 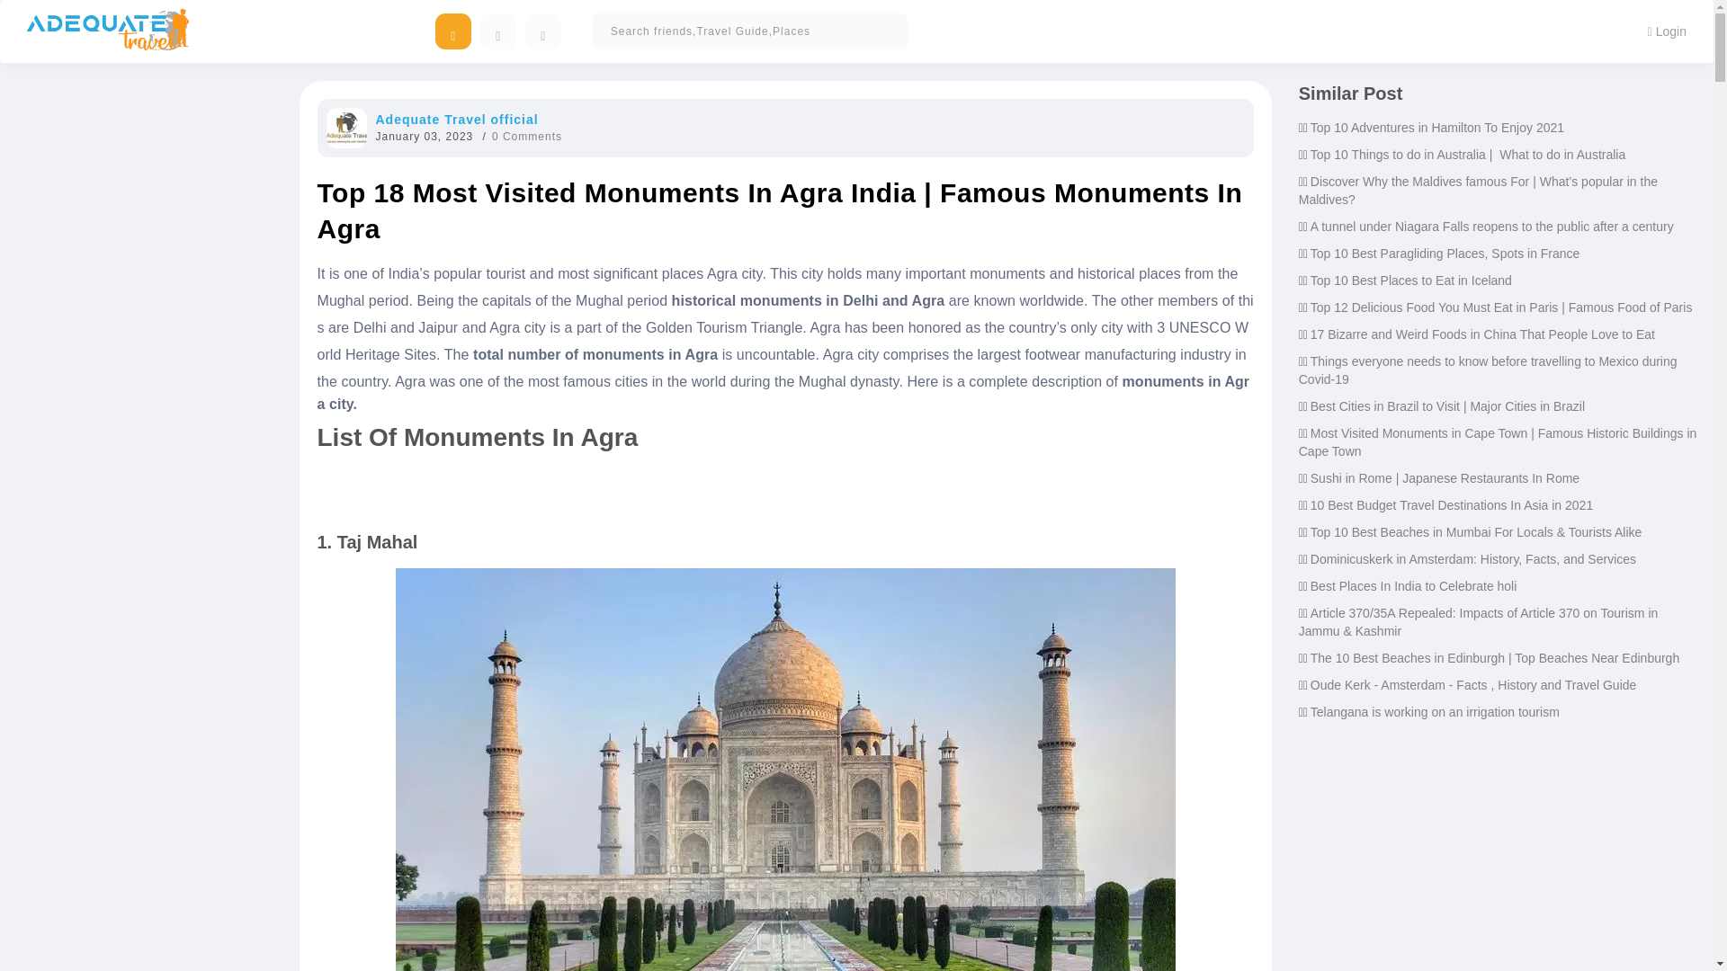 What do you see at coordinates (1414, 585) in the screenshot?
I see `Best Places In India to Celebrate holi` at bounding box center [1414, 585].